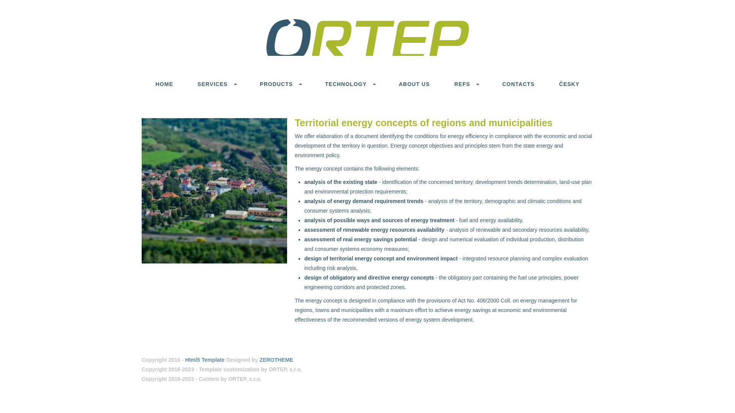  Describe the element at coordinates (216, 84) in the screenshot. I see `SERVICES` at that location.